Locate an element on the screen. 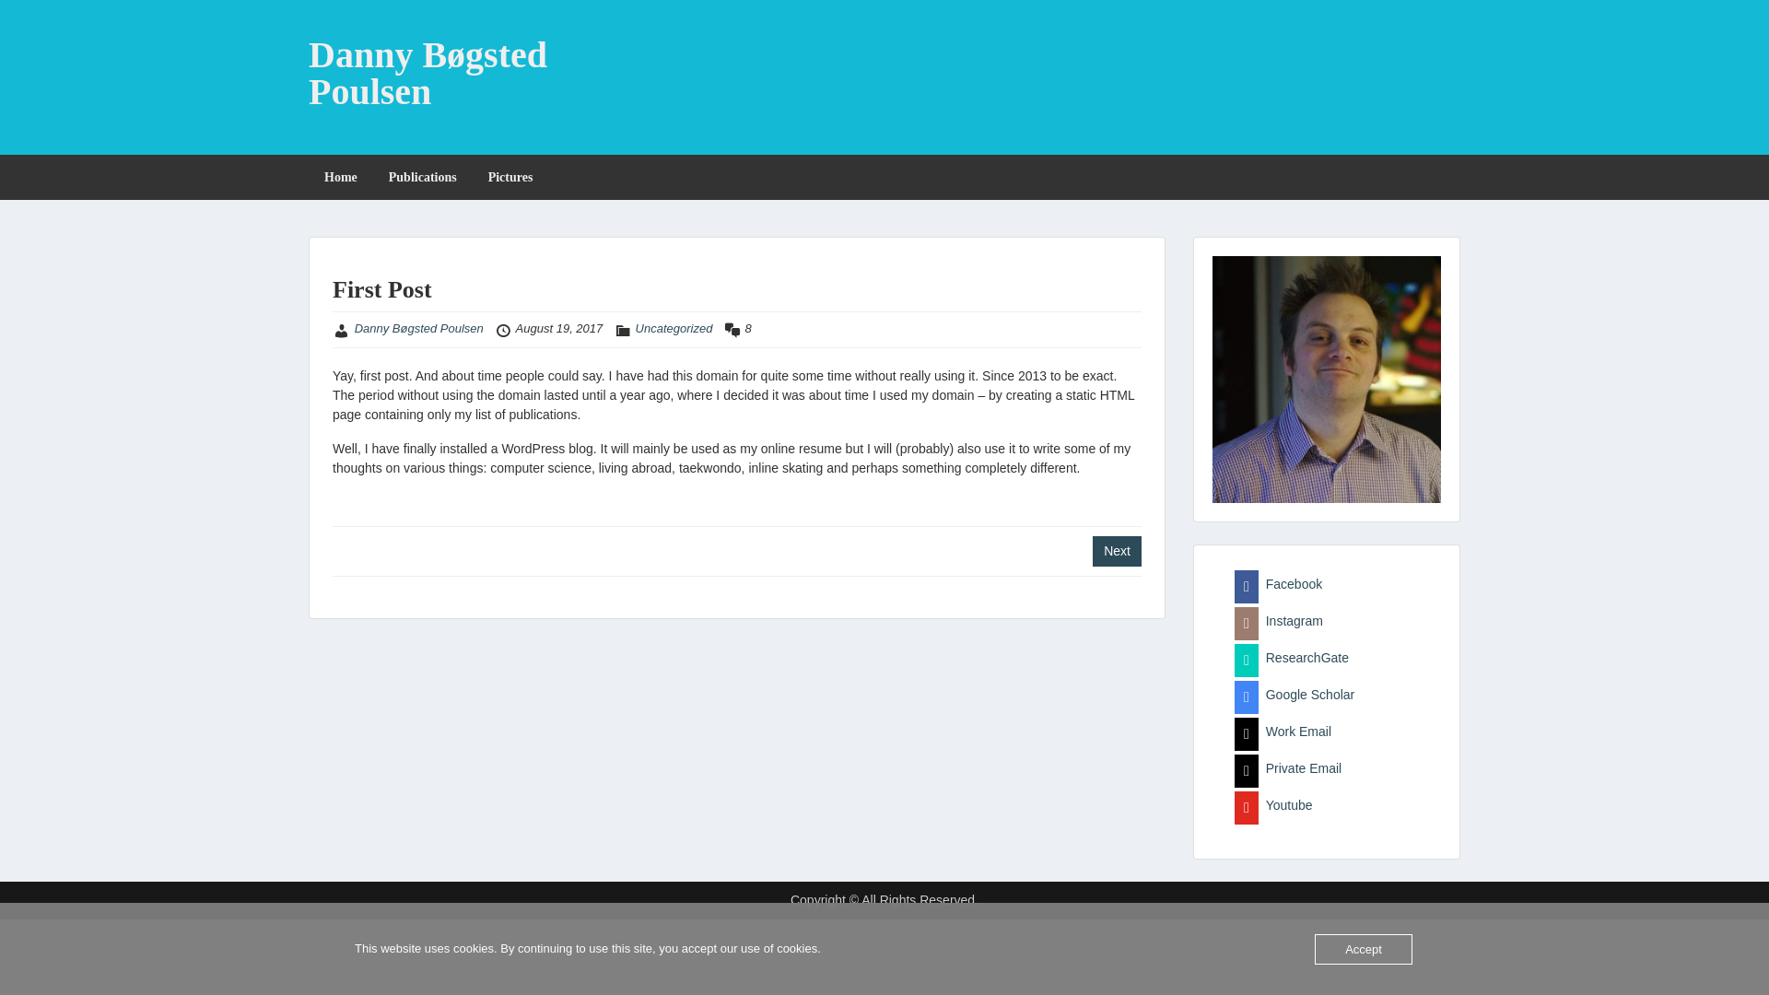 The height and width of the screenshot is (995, 1769). Uncategorized is located at coordinates (674, 328).